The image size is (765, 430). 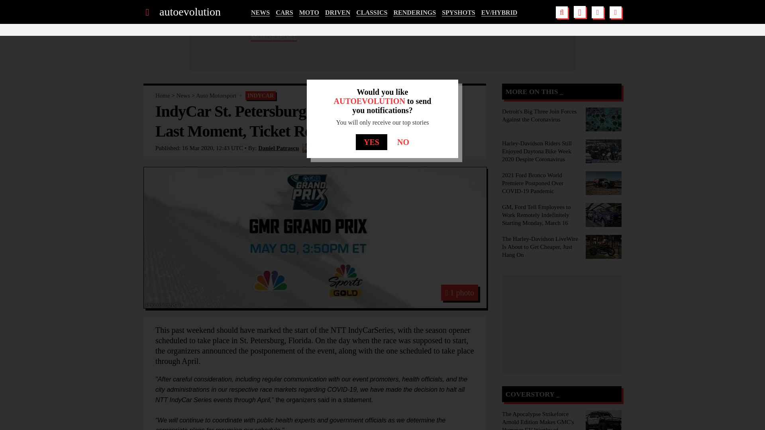 What do you see at coordinates (163, 96) in the screenshot?
I see `Home` at bounding box center [163, 96].